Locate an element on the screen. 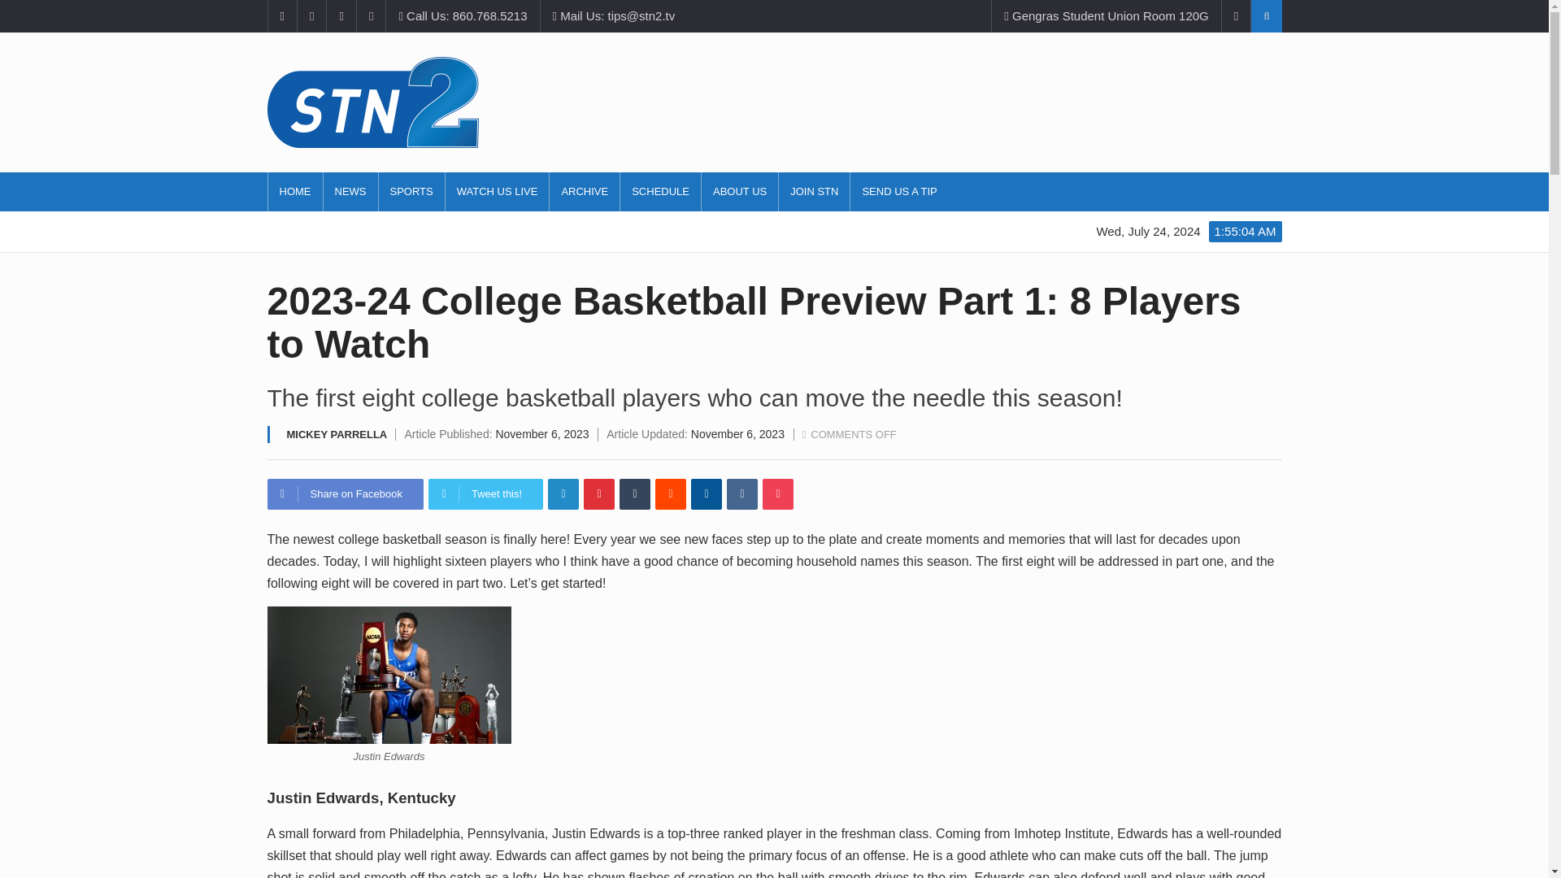 This screenshot has height=878, width=1561. Twitter is located at coordinates (485, 494).